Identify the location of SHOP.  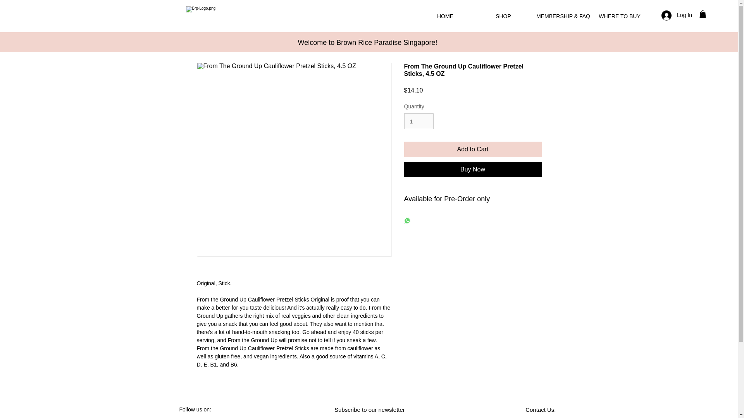
(503, 16).